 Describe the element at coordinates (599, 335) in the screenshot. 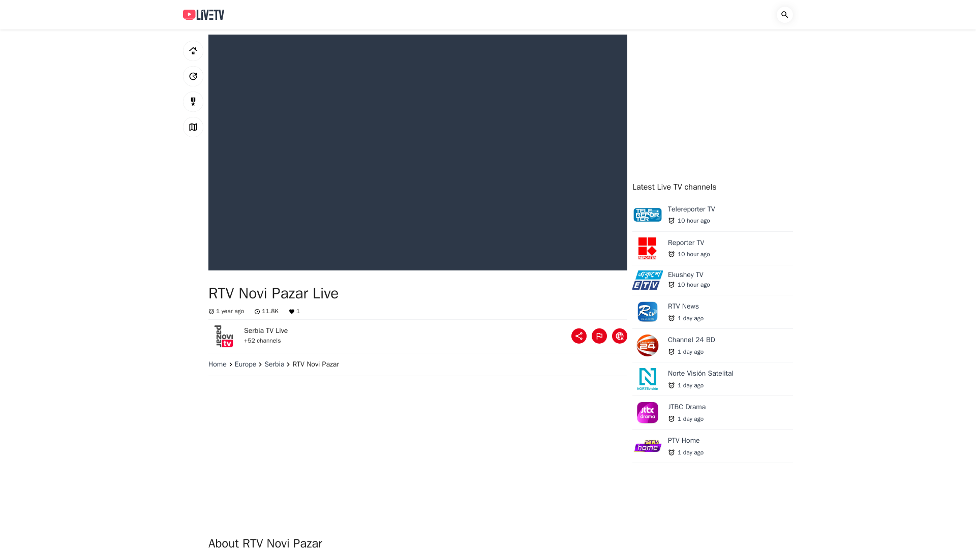

I see `Top Live TV channels` at that location.